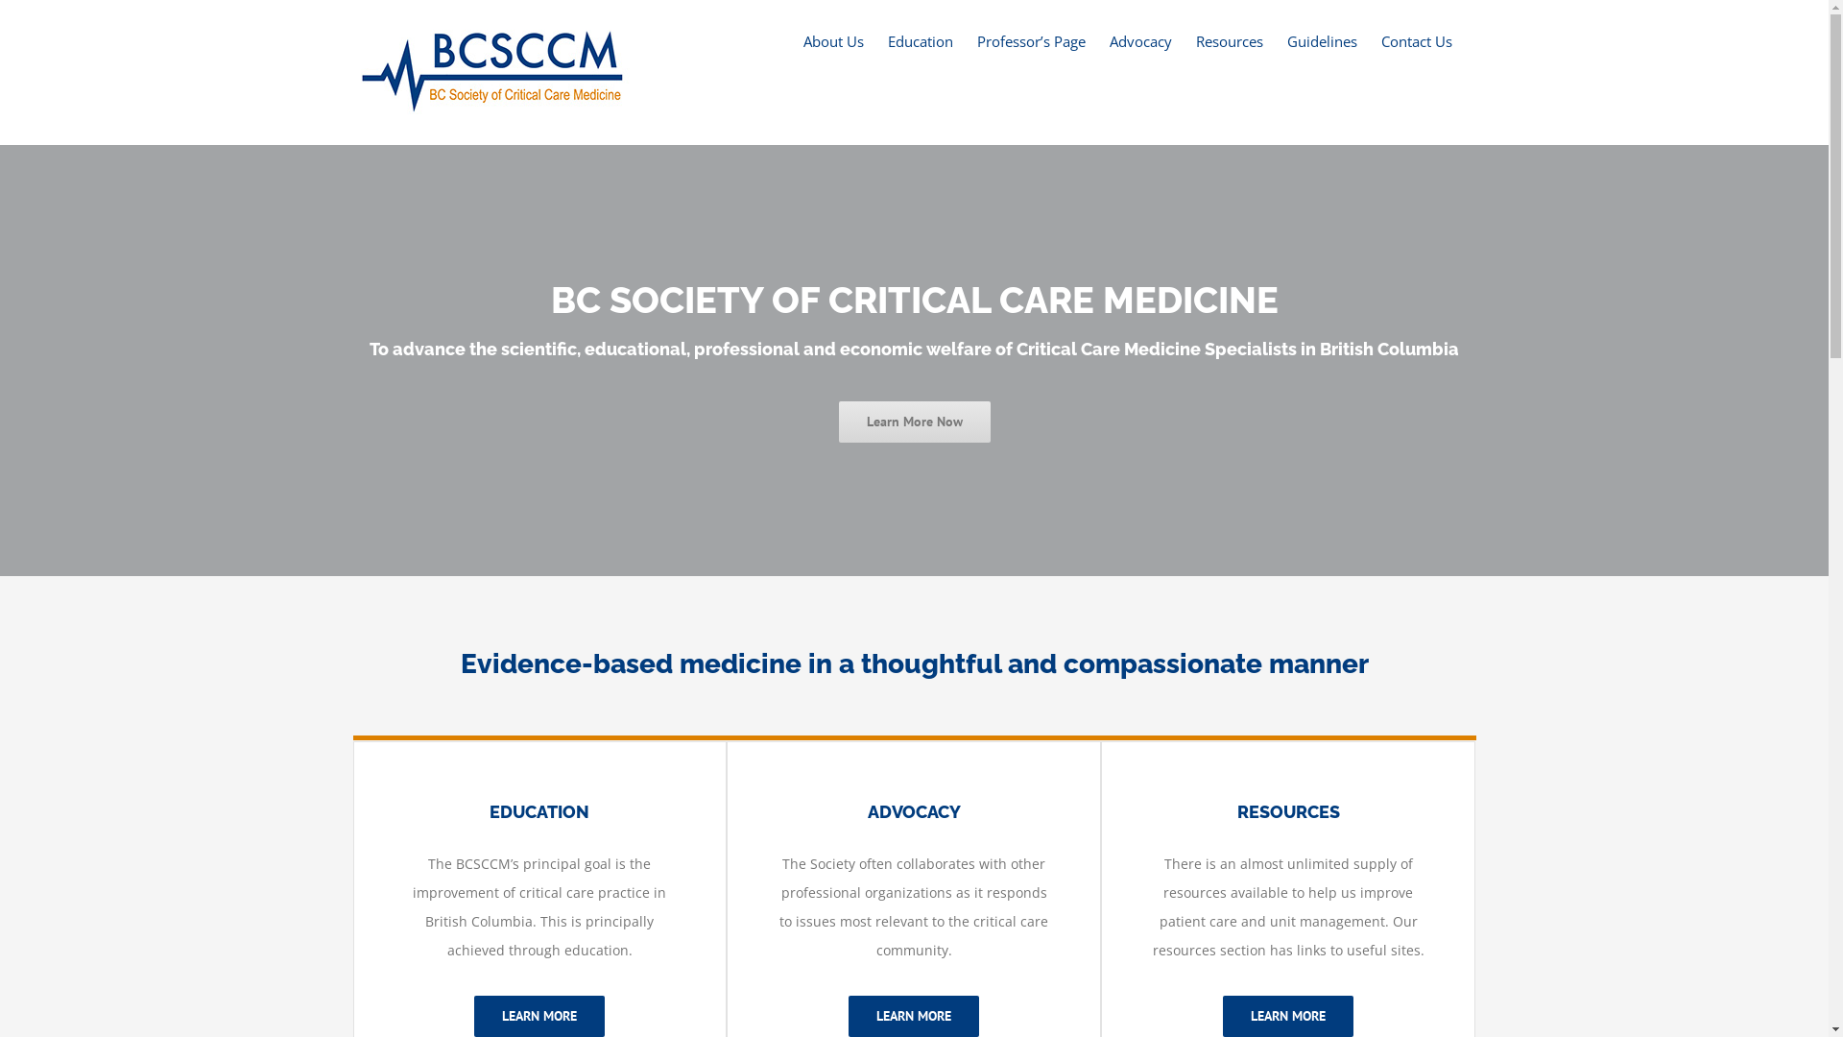  I want to click on Education, so click(920, 40).